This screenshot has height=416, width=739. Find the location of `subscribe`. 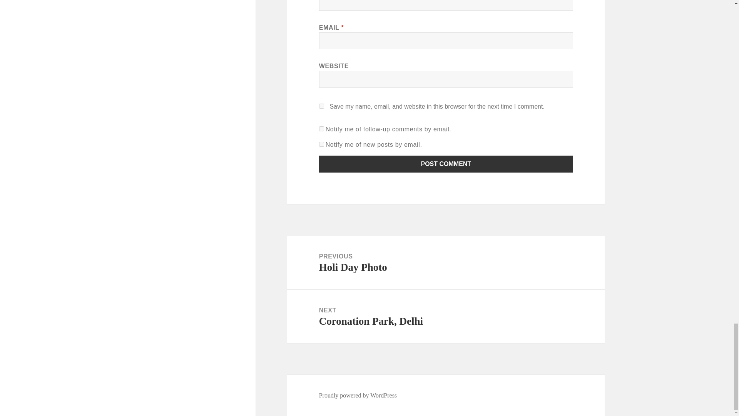

subscribe is located at coordinates (446, 316).